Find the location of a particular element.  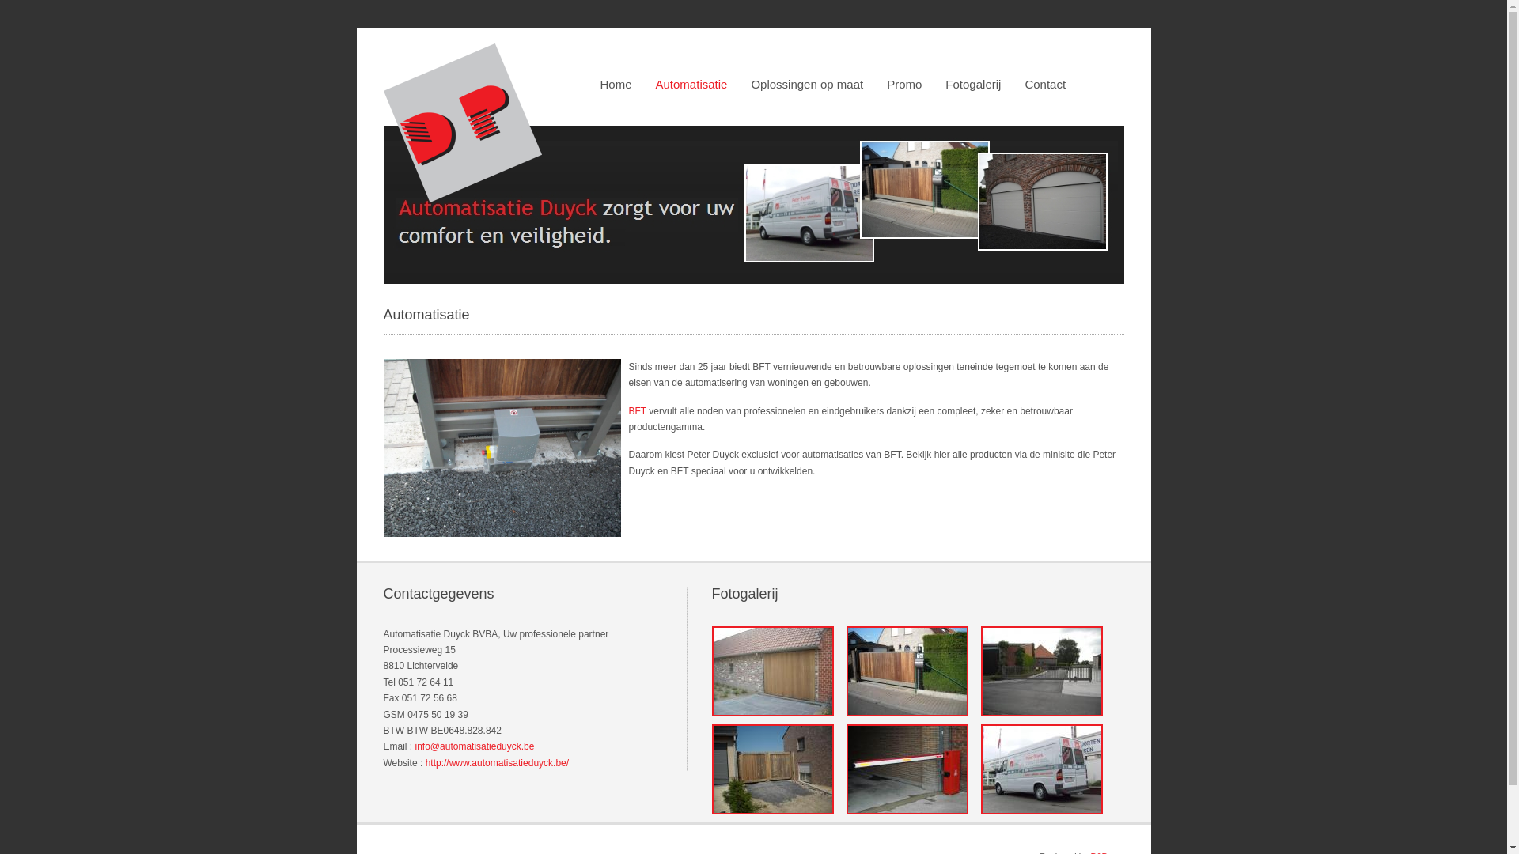

Oplossingen op maat is located at coordinates (807, 85).